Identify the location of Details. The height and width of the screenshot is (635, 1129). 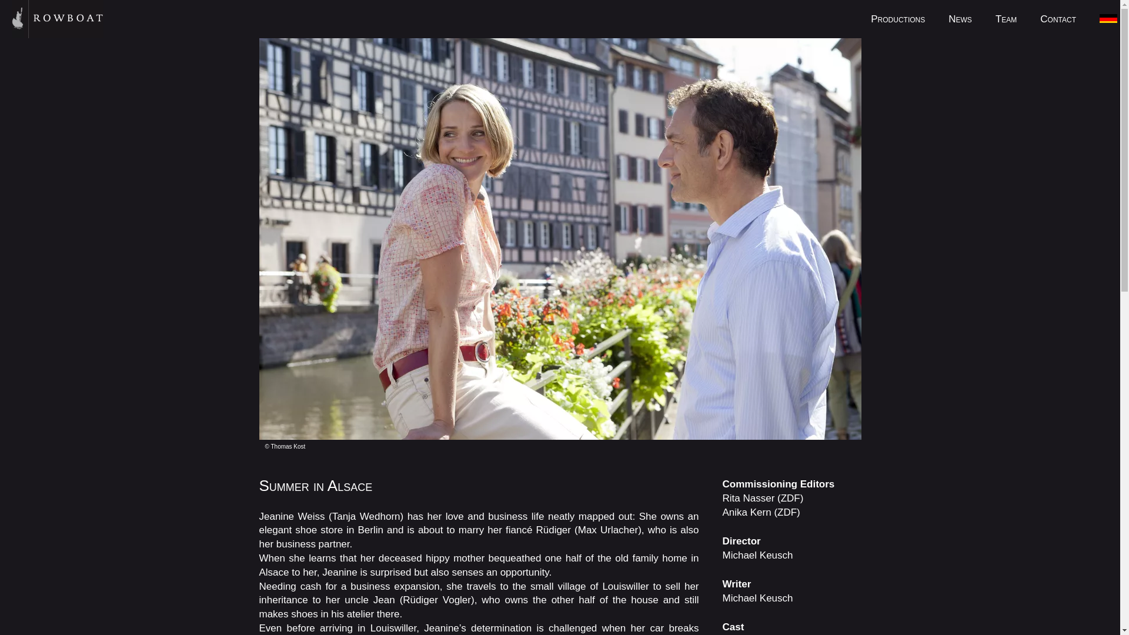
(1108, 18).